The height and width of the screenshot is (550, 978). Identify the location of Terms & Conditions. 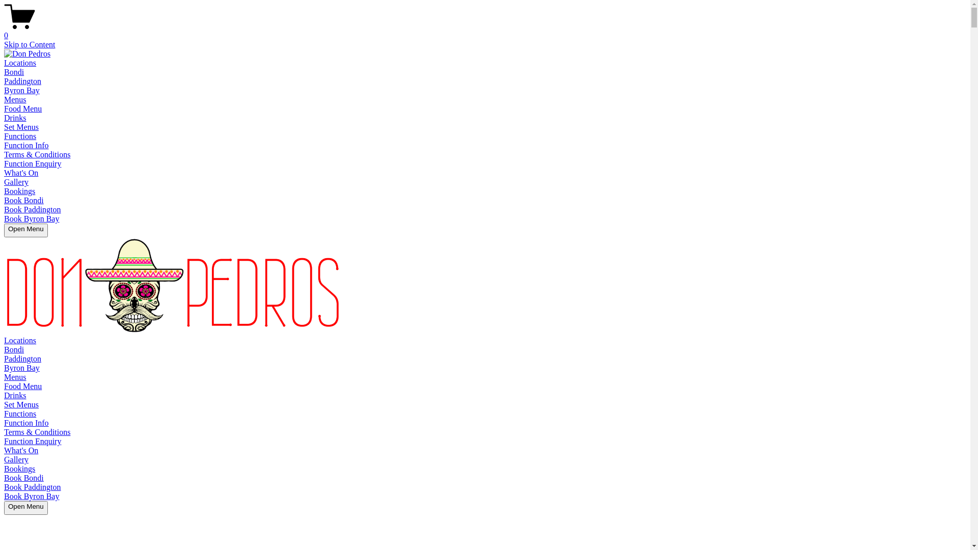
(37, 432).